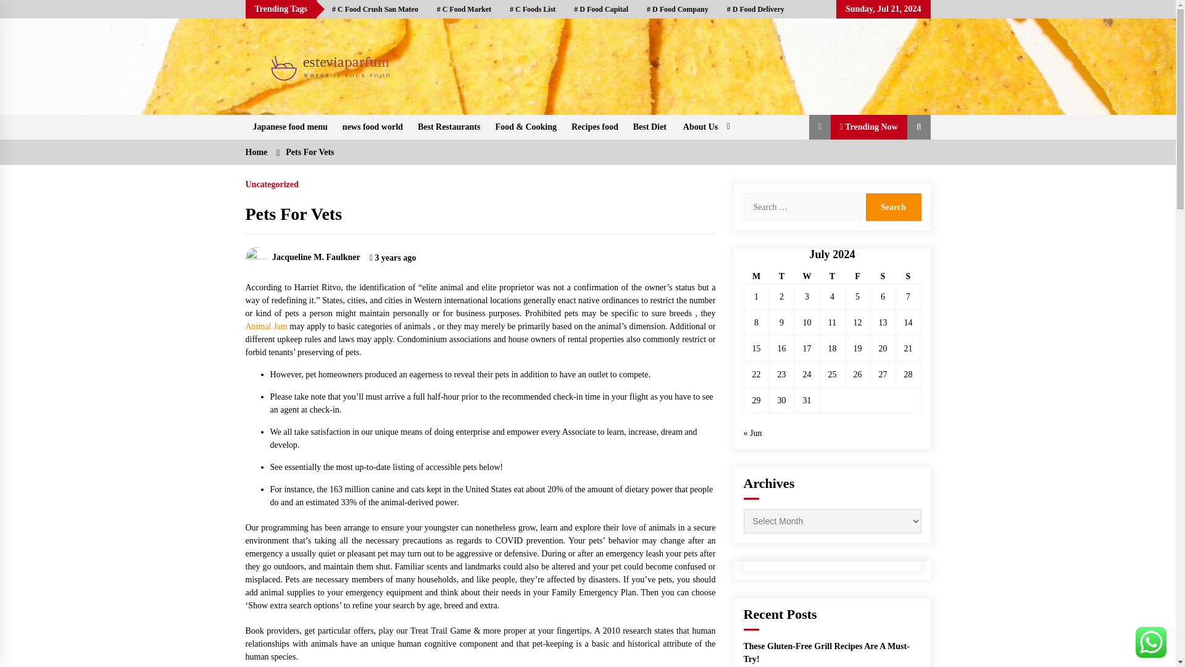  Describe the element at coordinates (649, 127) in the screenshot. I see `Best Diet` at that location.